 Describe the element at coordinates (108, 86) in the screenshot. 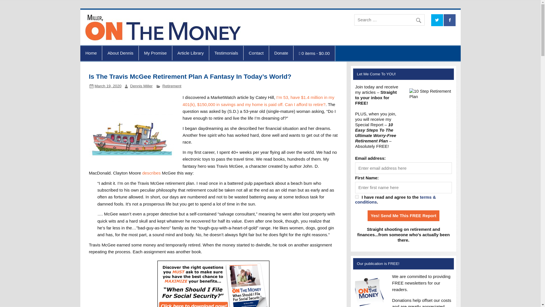

I see `4:00 am` at that location.